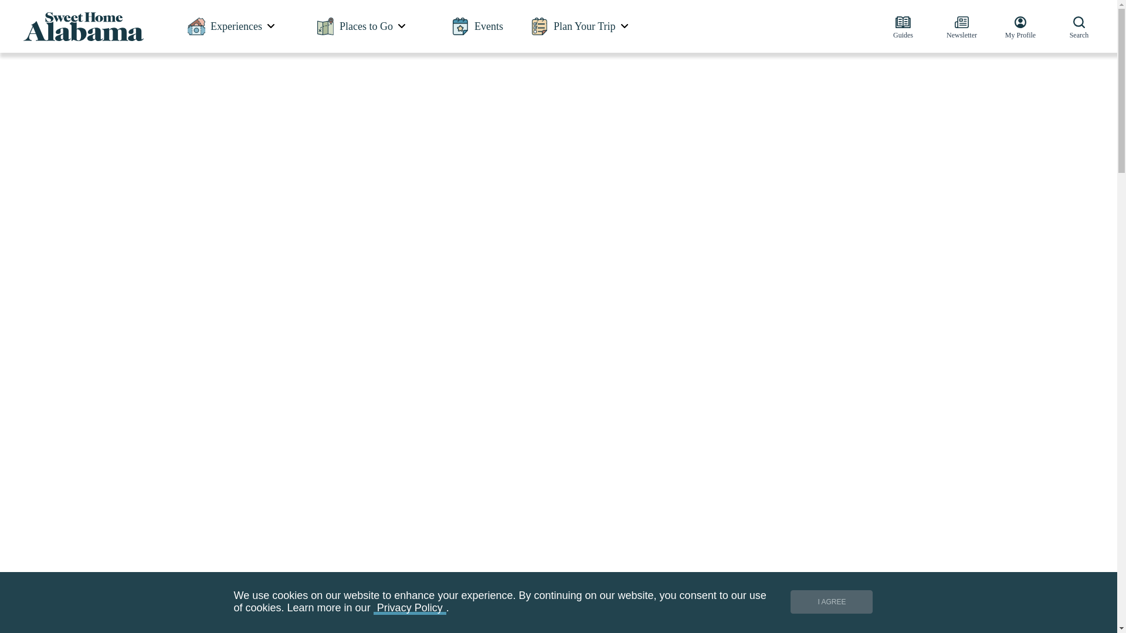  Describe the element at coordinates (361, 26) in the screenshot. I see `Places to Go` at that location.